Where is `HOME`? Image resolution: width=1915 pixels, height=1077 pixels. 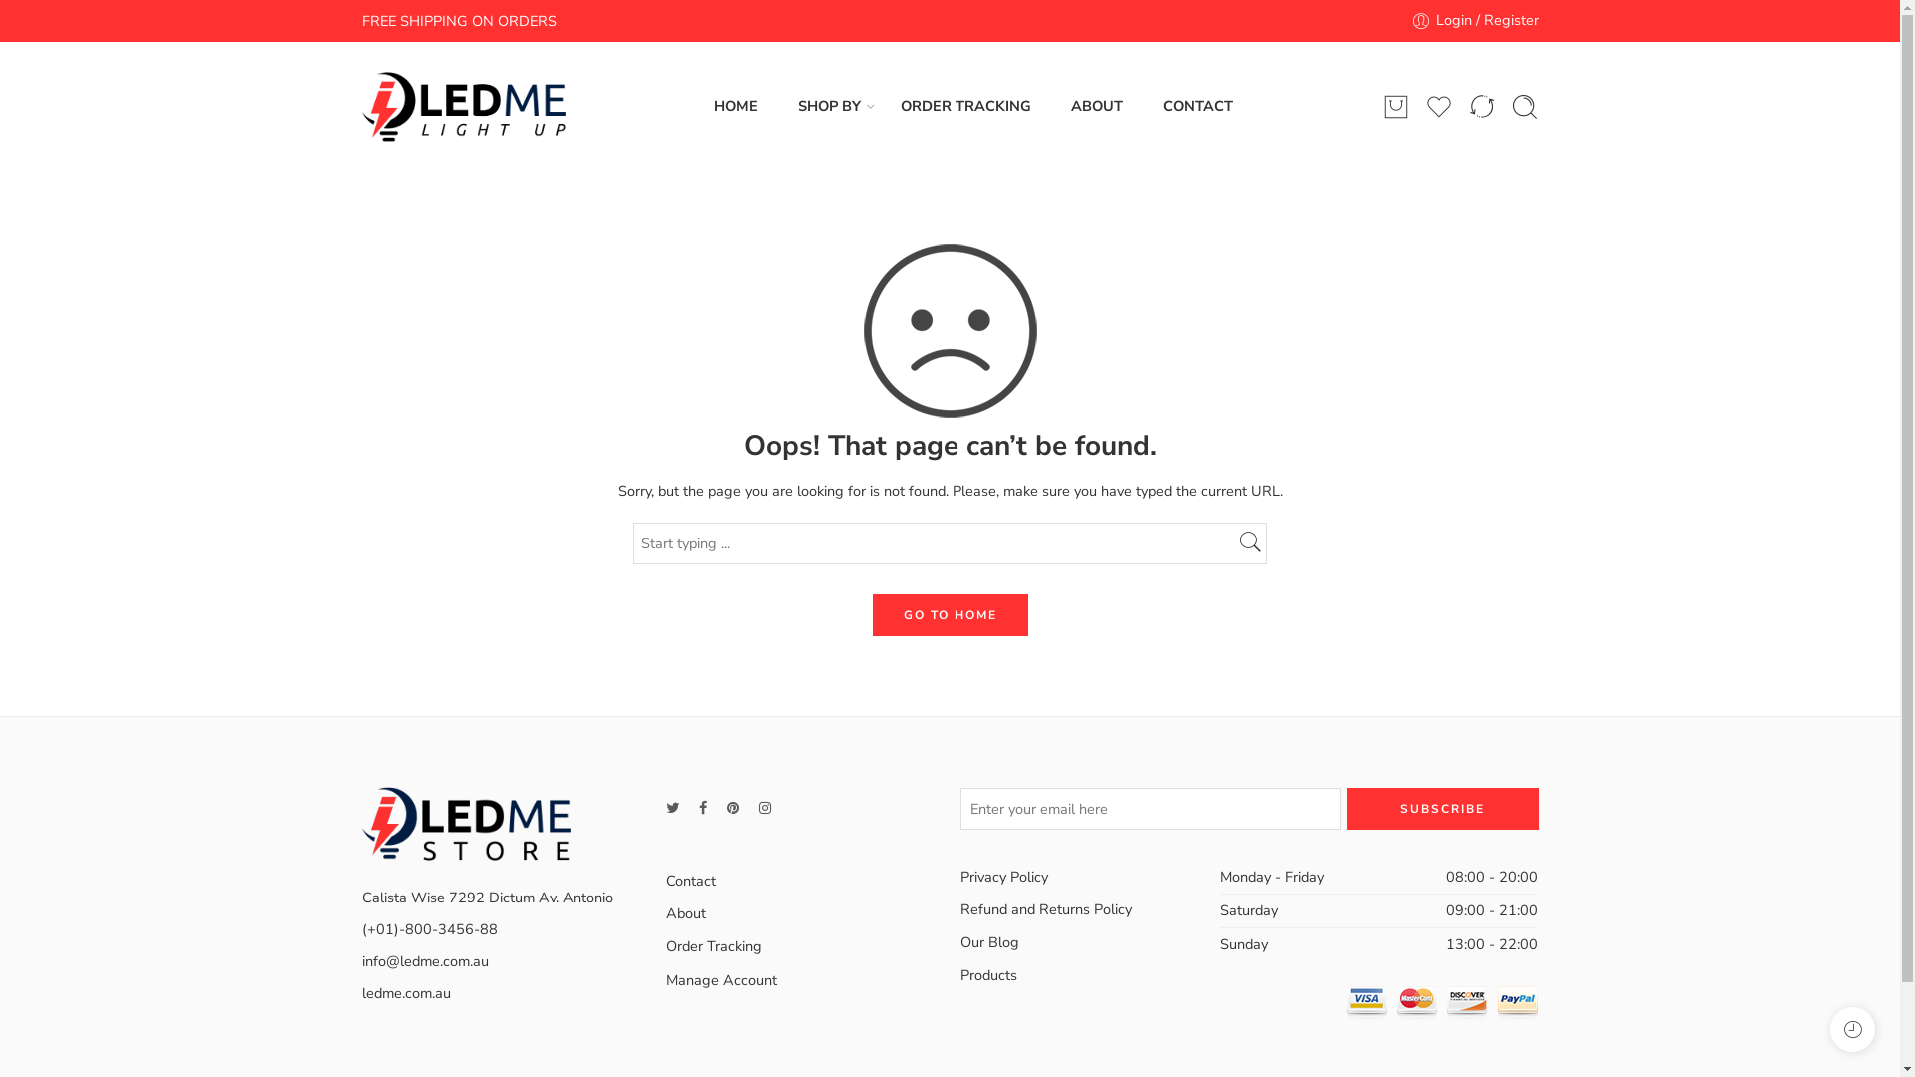 HOME is located at coordinates (736, 106).